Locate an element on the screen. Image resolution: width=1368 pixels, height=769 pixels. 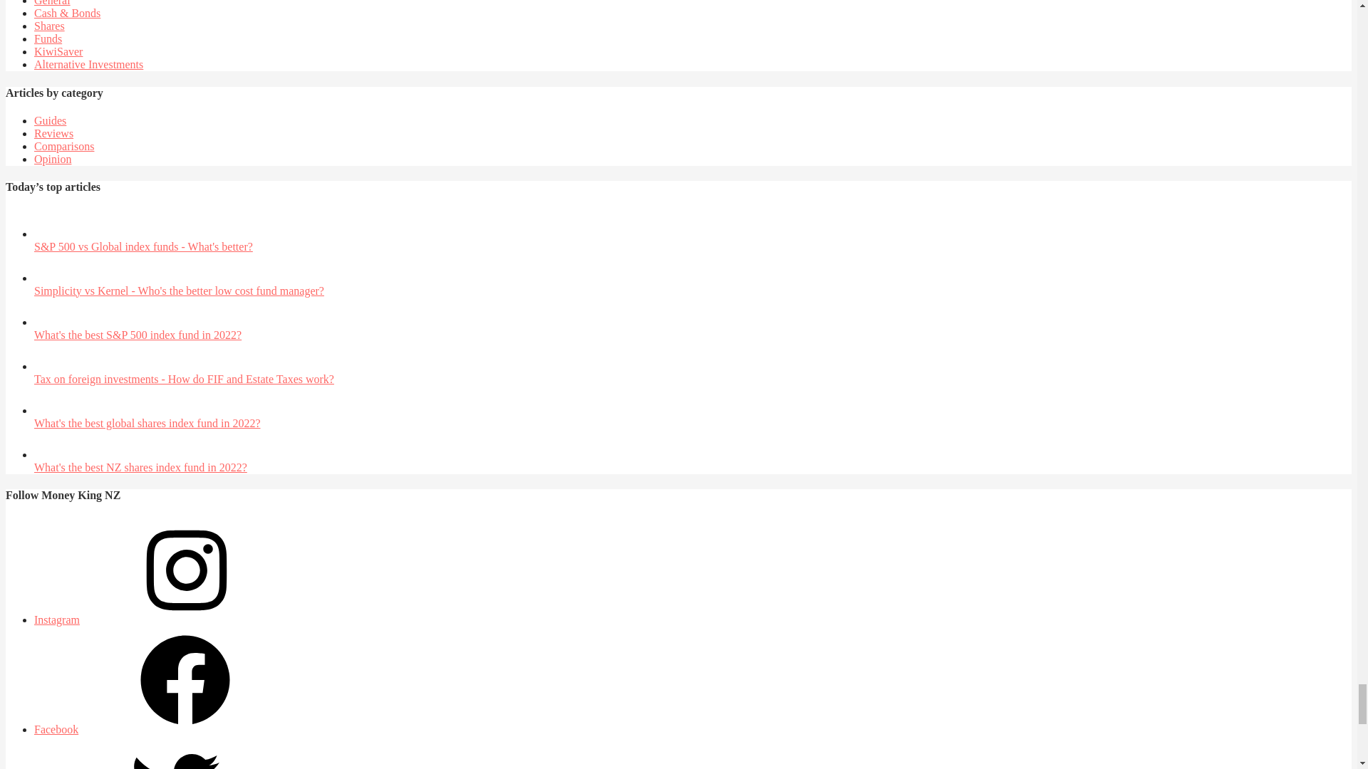
What's the best NZ shares index fund in 2022? is located at coordinates (141, 467).